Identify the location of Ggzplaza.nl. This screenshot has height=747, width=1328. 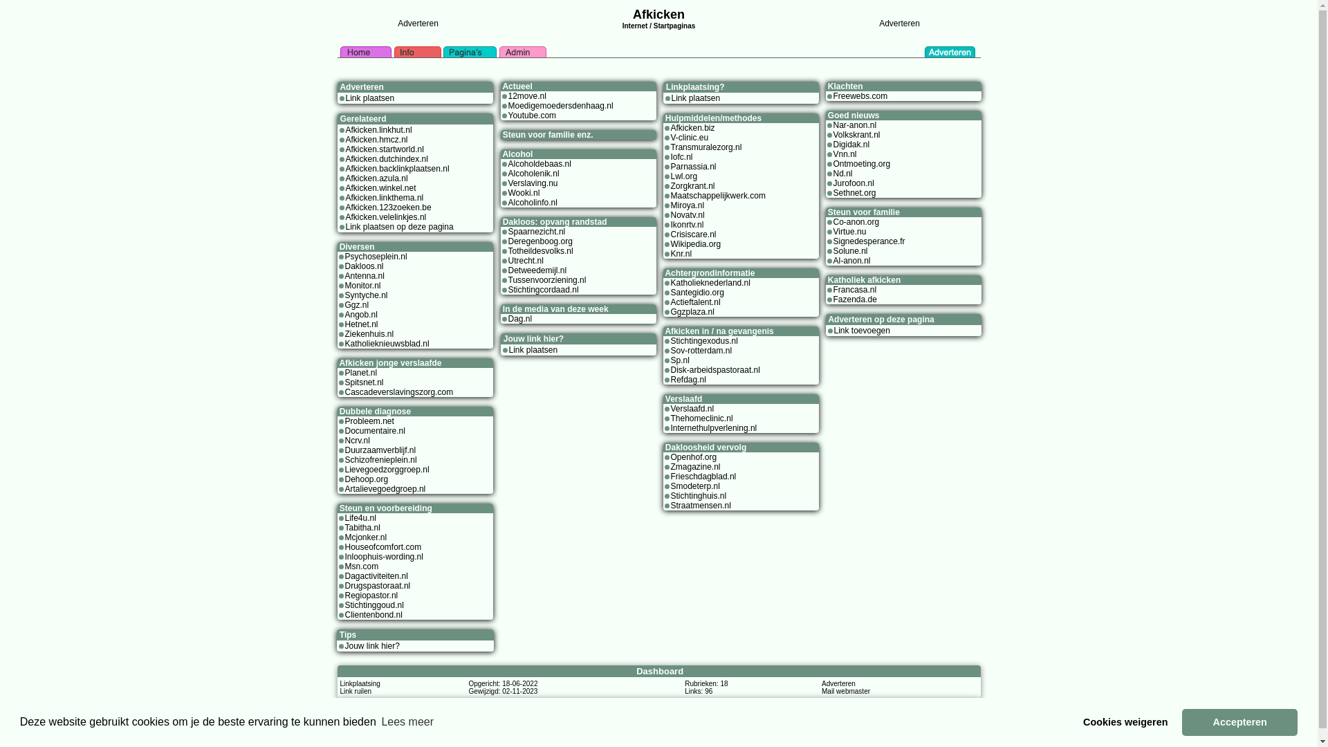
(693, 312).